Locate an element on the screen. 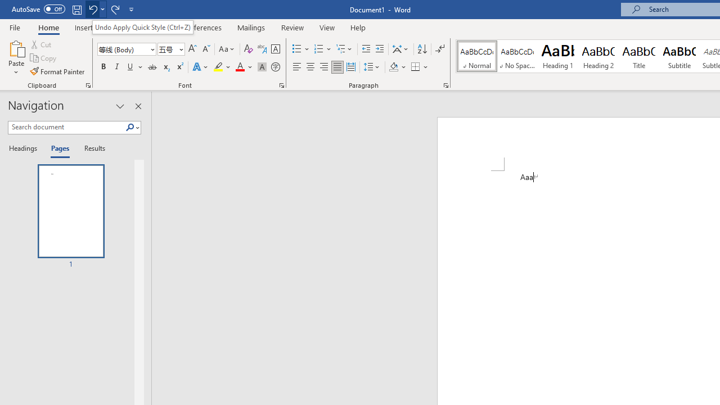 The image size is (720, 405). Increase Indent is located at coordinates (380, 49).